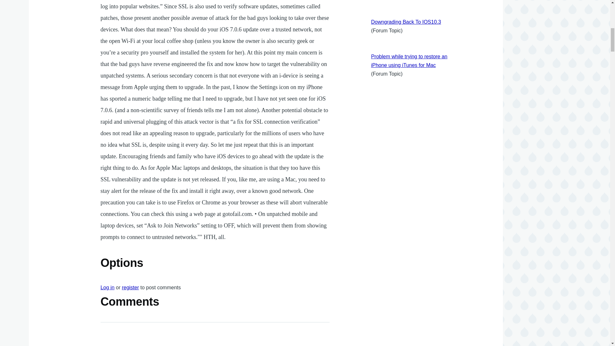  Describe the element at coordinates (108, 287) in the screenshot. I see `Log in` at that location.